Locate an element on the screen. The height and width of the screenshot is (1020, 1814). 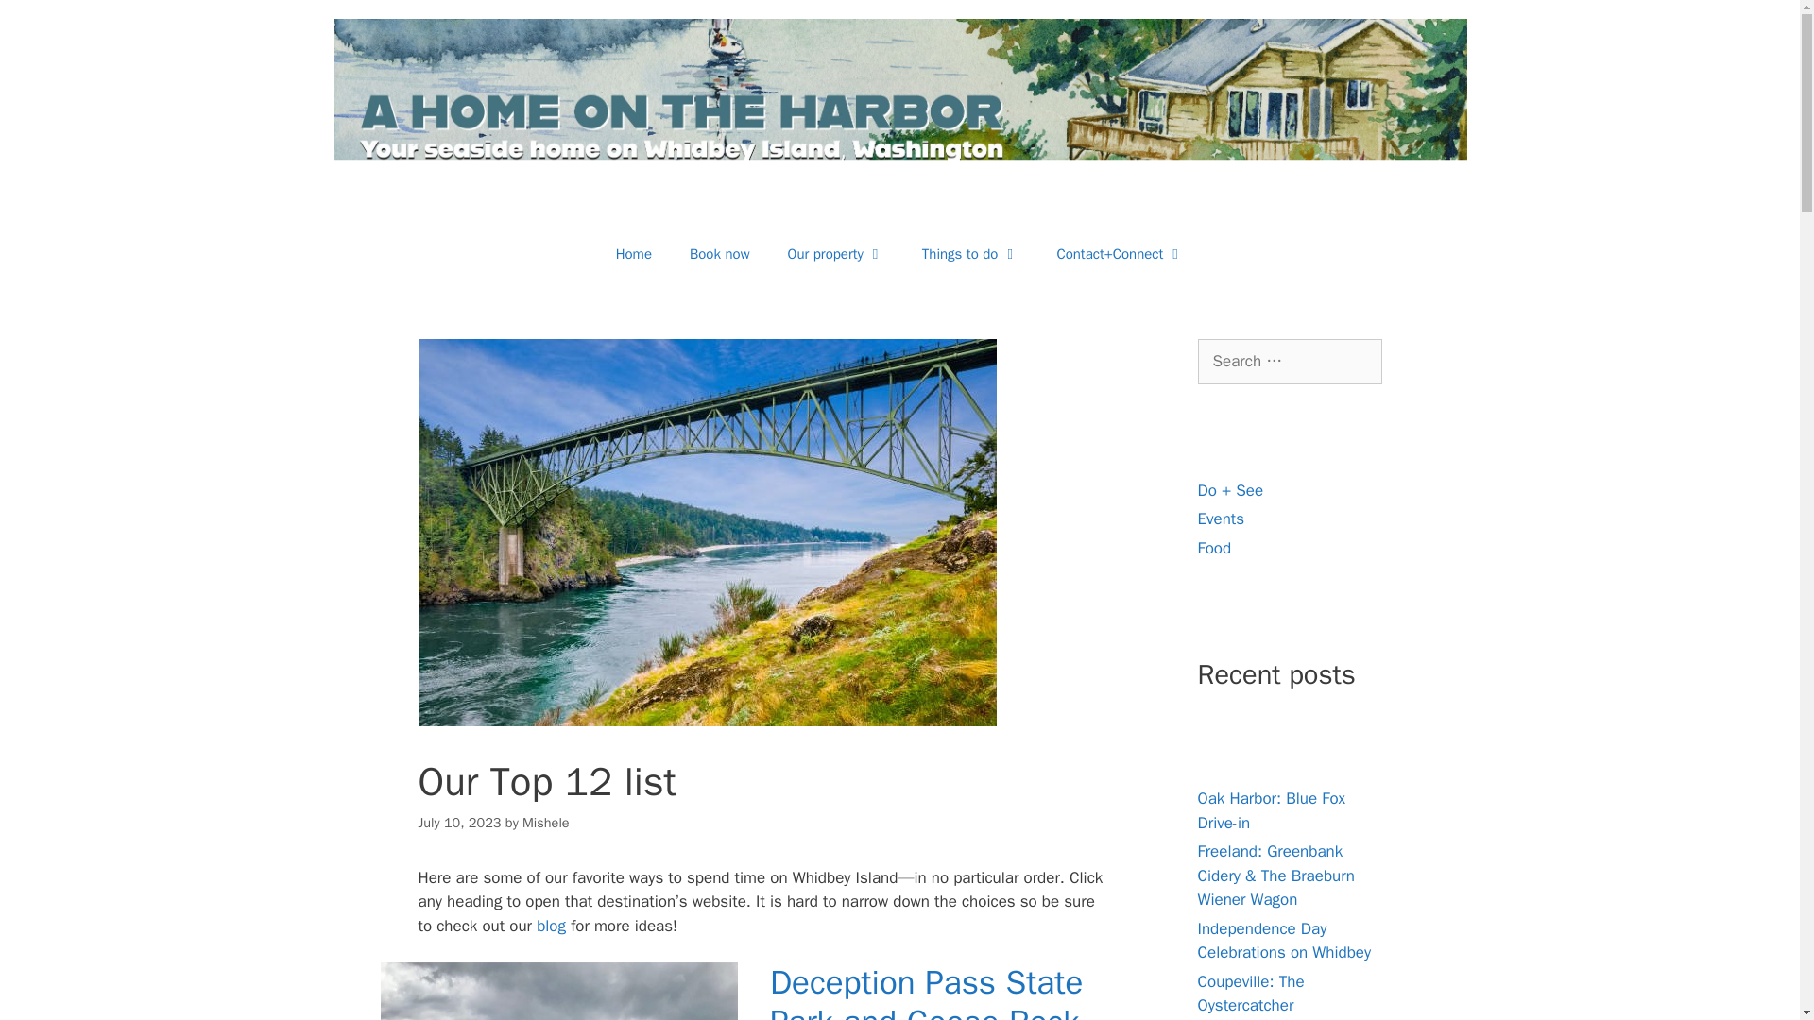
blog is located at coordinates (552, 926).